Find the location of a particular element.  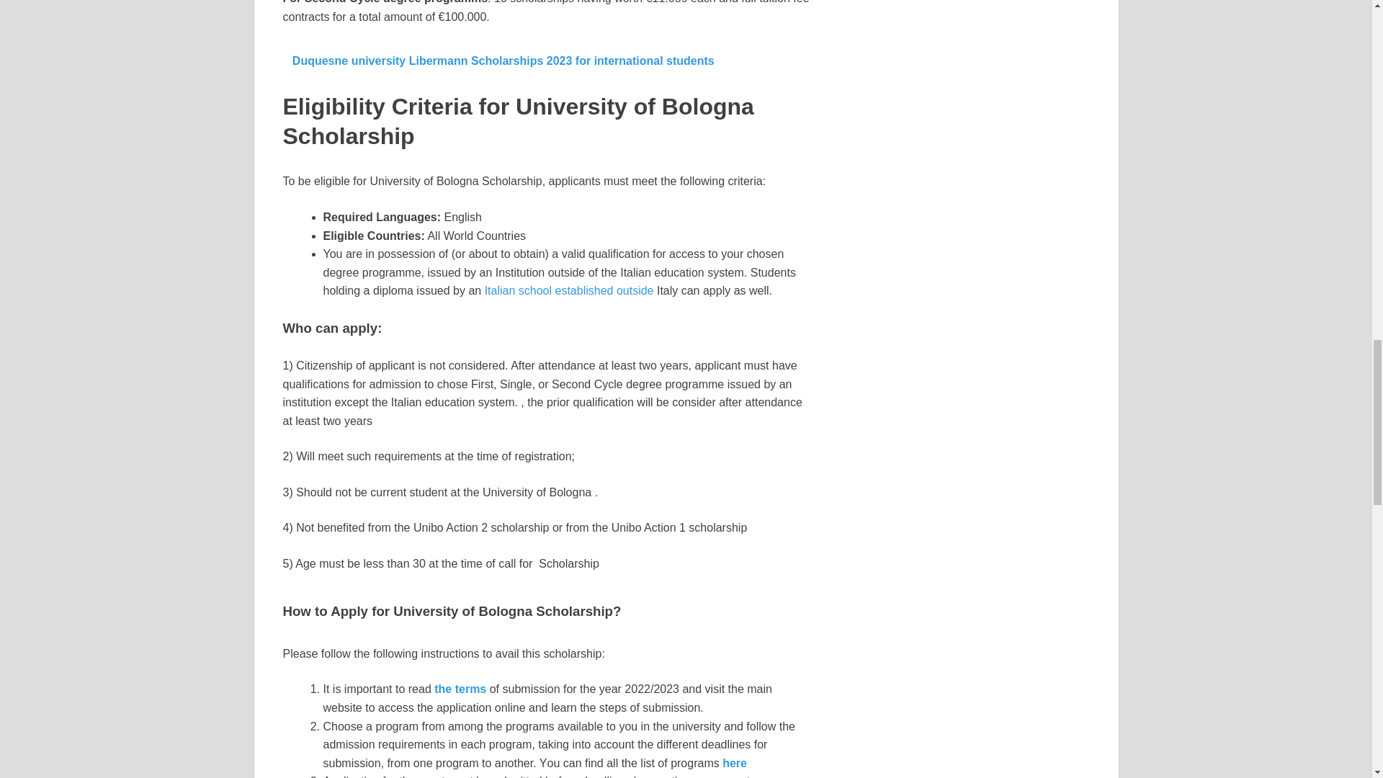

here is located at coordinates (734, 763).